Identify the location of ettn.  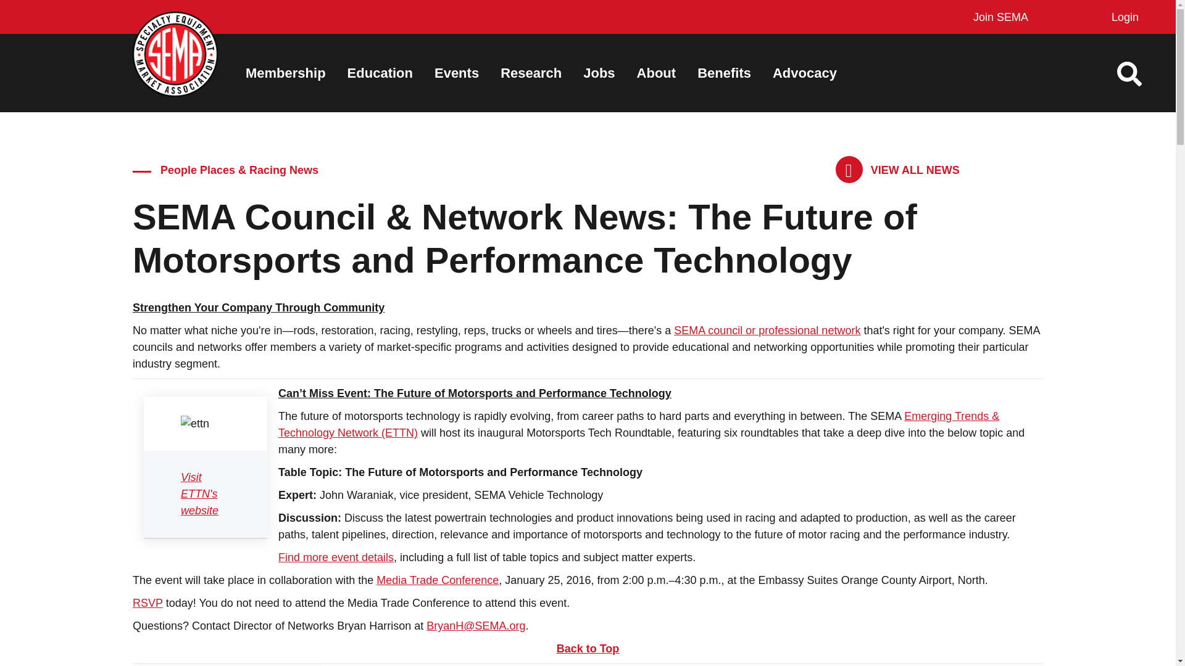
(195, 423).